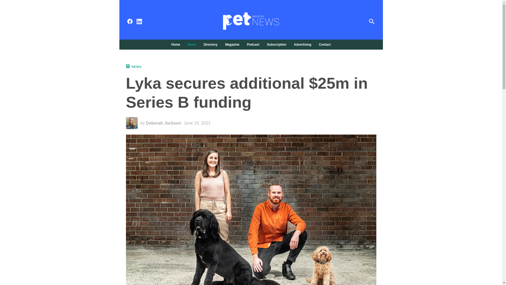 This screenshot has width=506, height=285. Describe the element at coordinates (232, 44) in the screenshot. I see `Magazine` at that location.